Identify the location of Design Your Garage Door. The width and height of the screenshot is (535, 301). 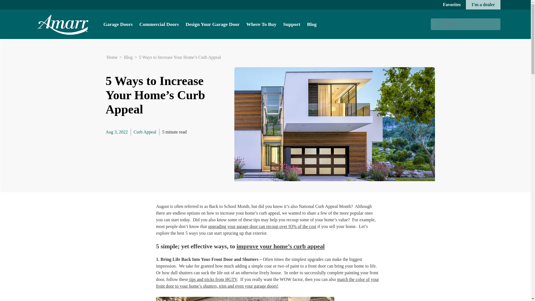
(213, 24).